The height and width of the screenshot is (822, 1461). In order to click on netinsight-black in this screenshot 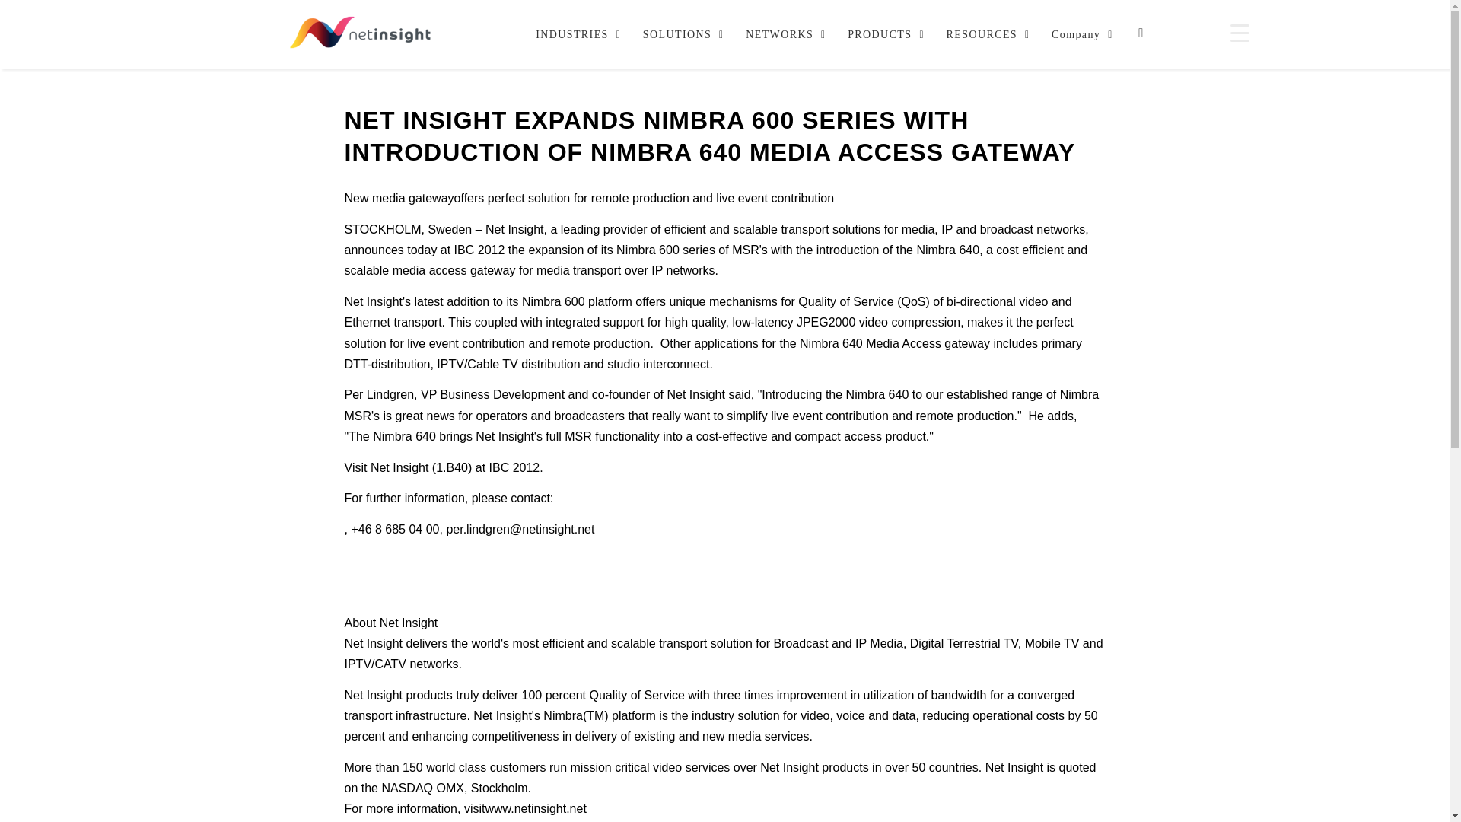, I will do `click(679, 33)`.